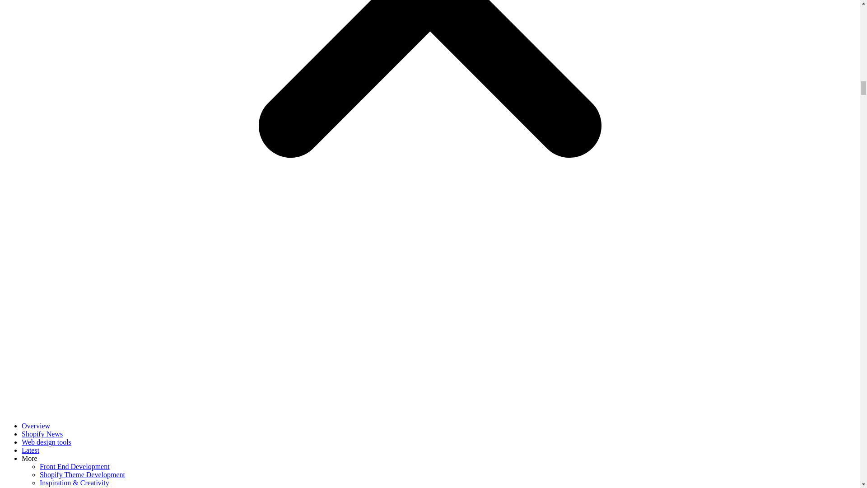 This screenshot has height=488, width=867. I want to click on Web design tools, so click(46, 442).